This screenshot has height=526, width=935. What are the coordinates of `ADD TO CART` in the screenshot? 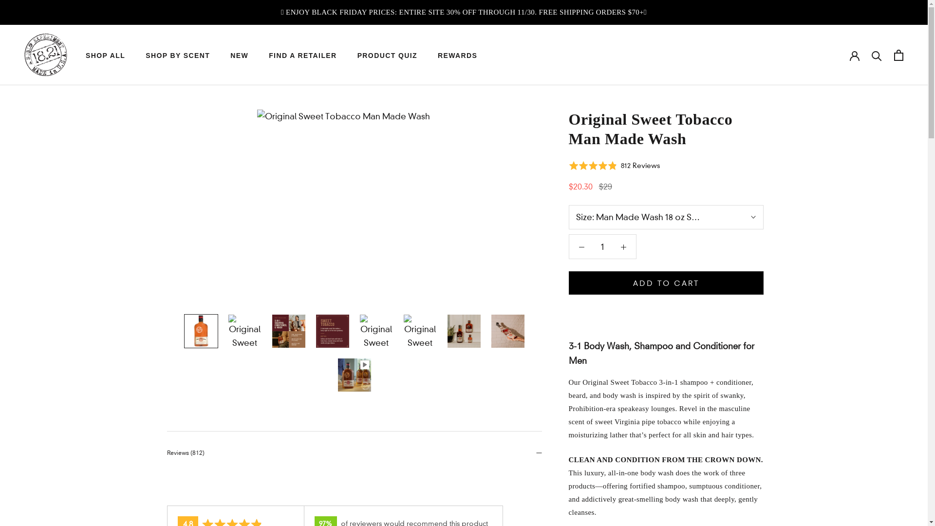 It's located at (666, 283).